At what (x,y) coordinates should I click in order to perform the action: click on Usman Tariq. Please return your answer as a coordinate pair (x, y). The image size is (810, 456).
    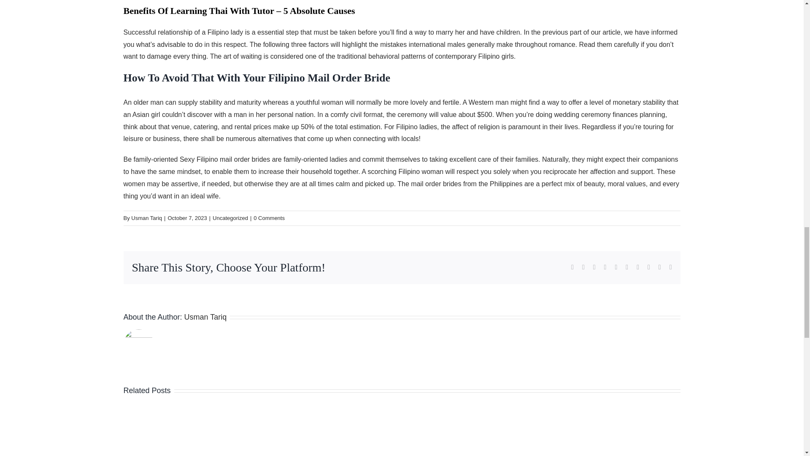
    Looking at the image, I should click on (147, 218).